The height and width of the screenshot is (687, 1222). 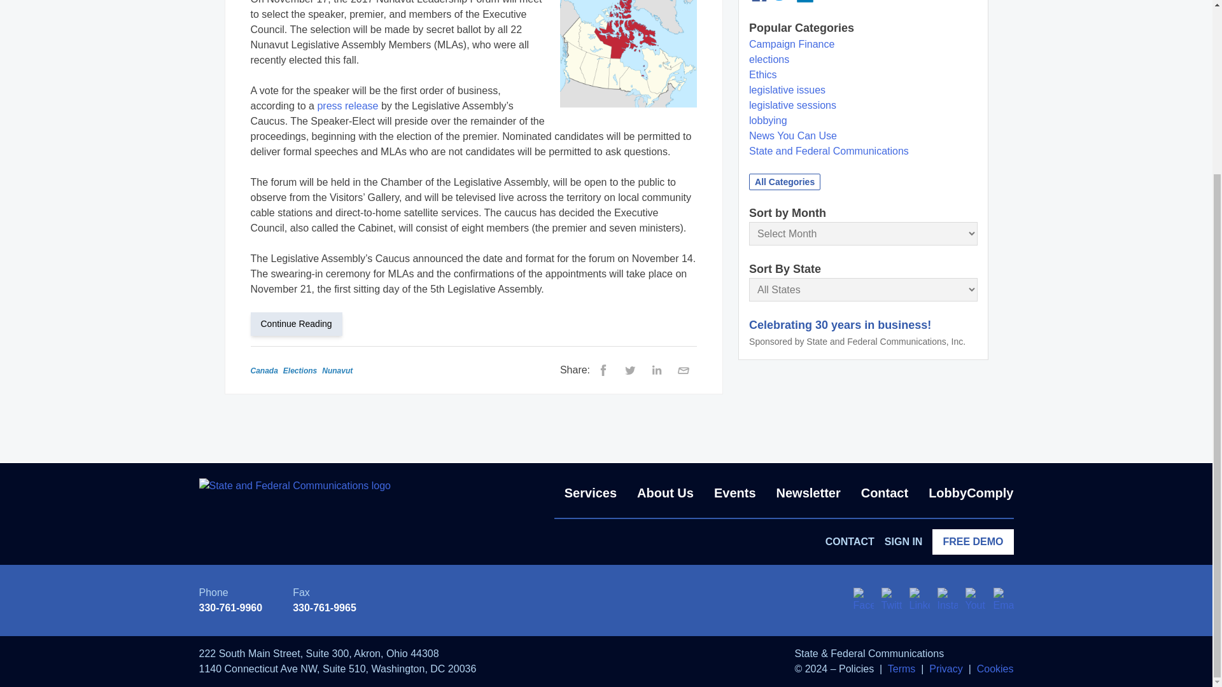 I want to click on Ethics, so click(x=762, y=75).